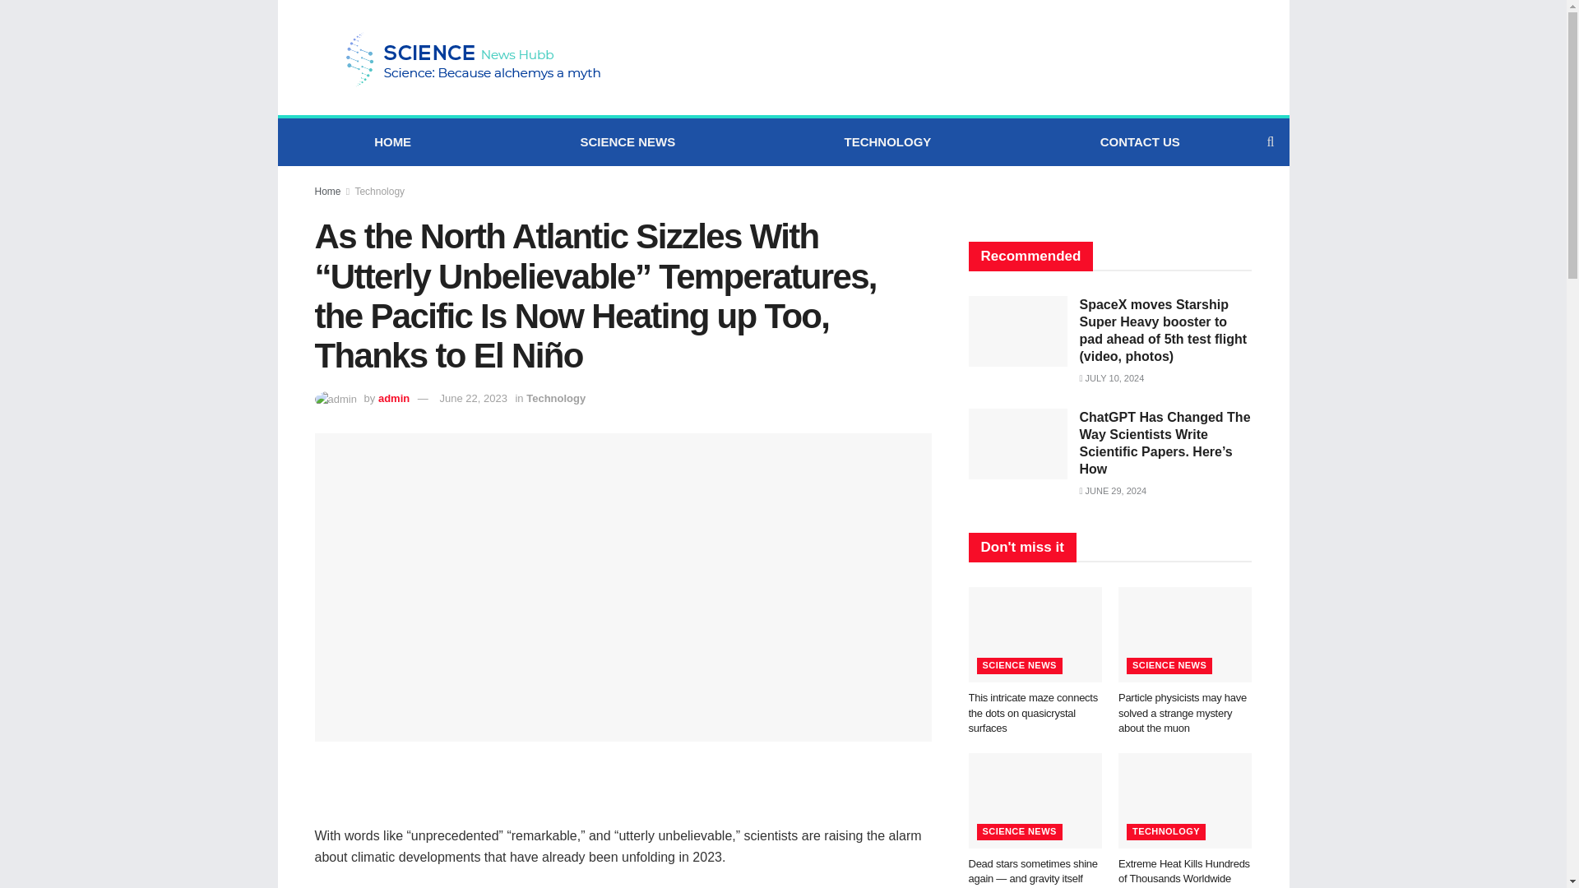  Describe the element at coordinates (556, 398) in the screenshot. I see `Technology` at that location.